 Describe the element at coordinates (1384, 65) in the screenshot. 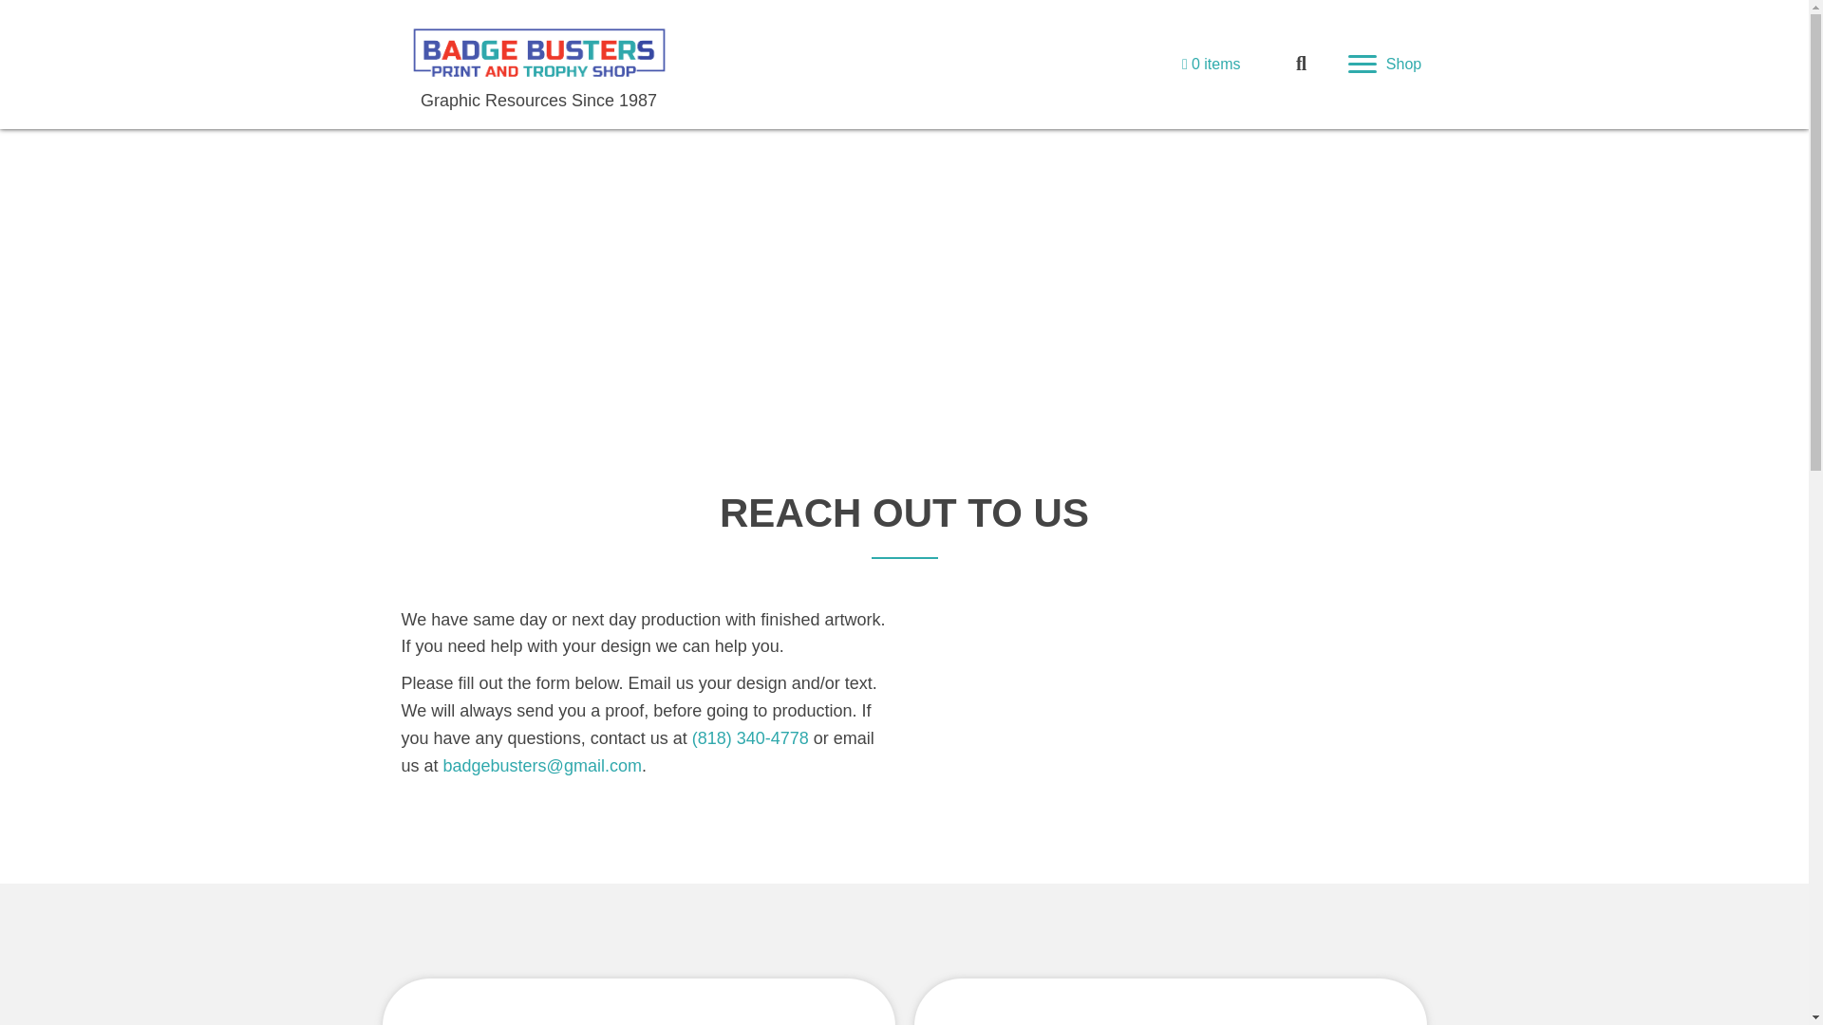

I see `Shop` at that location.